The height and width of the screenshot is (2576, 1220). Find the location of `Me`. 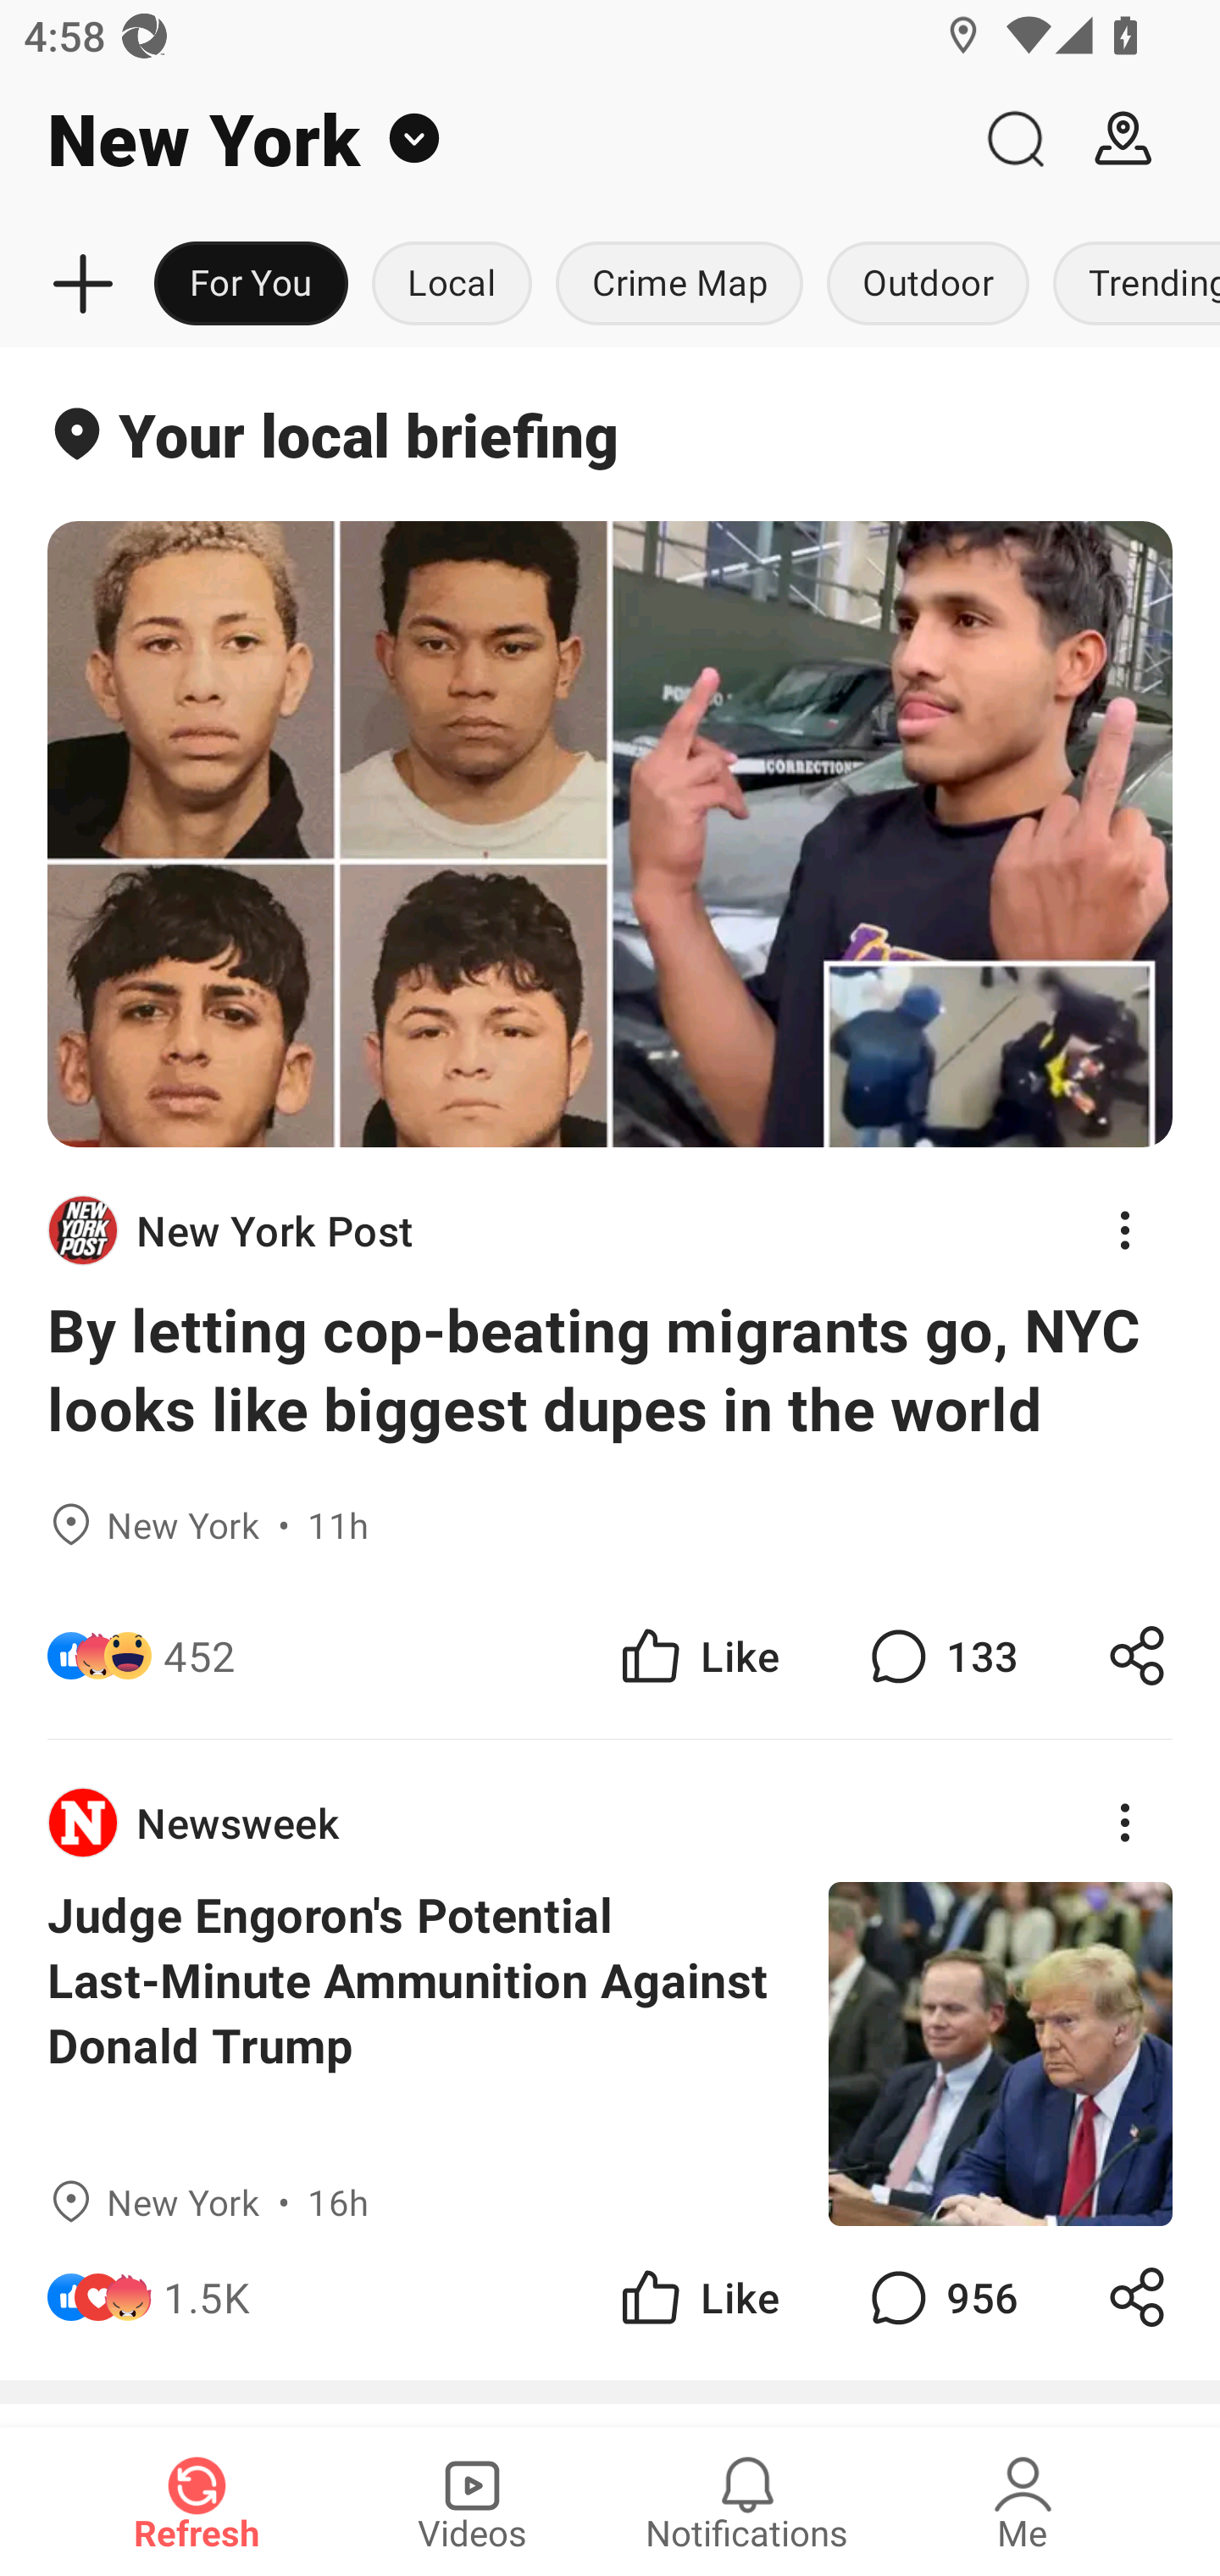

Me is located at coordinates (1023, 2501).